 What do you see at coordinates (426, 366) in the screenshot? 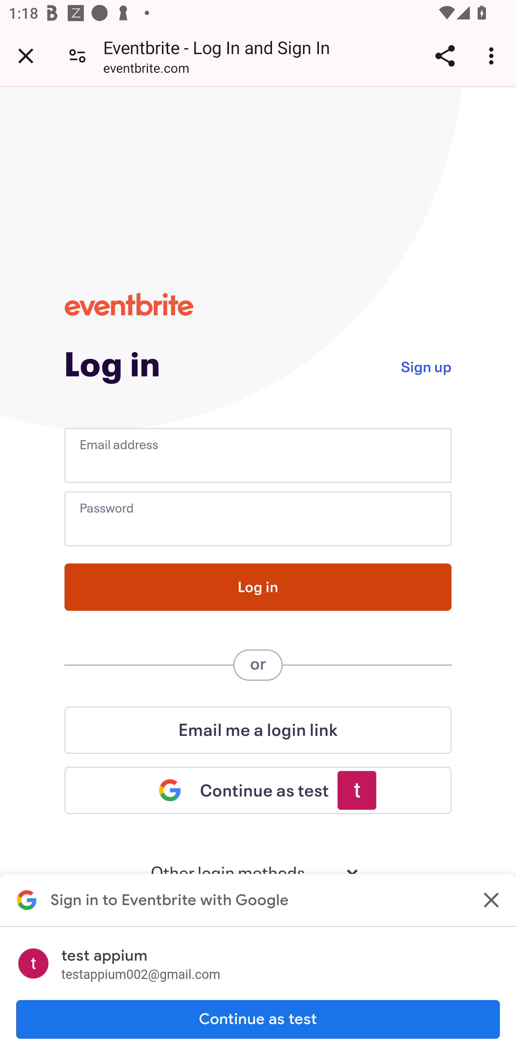
I see `Sign up` at bounding box center [426, 366].